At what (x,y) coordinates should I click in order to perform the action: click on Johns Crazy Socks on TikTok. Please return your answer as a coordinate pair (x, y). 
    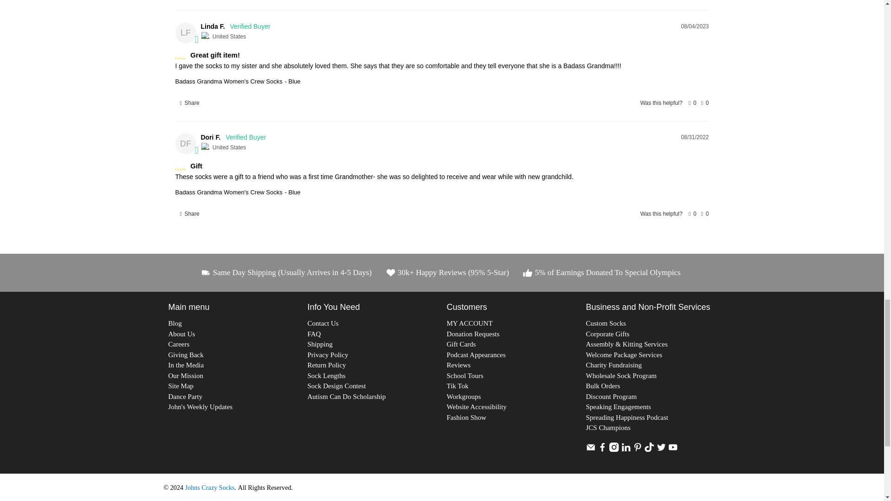
    Looking at the image, I should click on (649, 450).